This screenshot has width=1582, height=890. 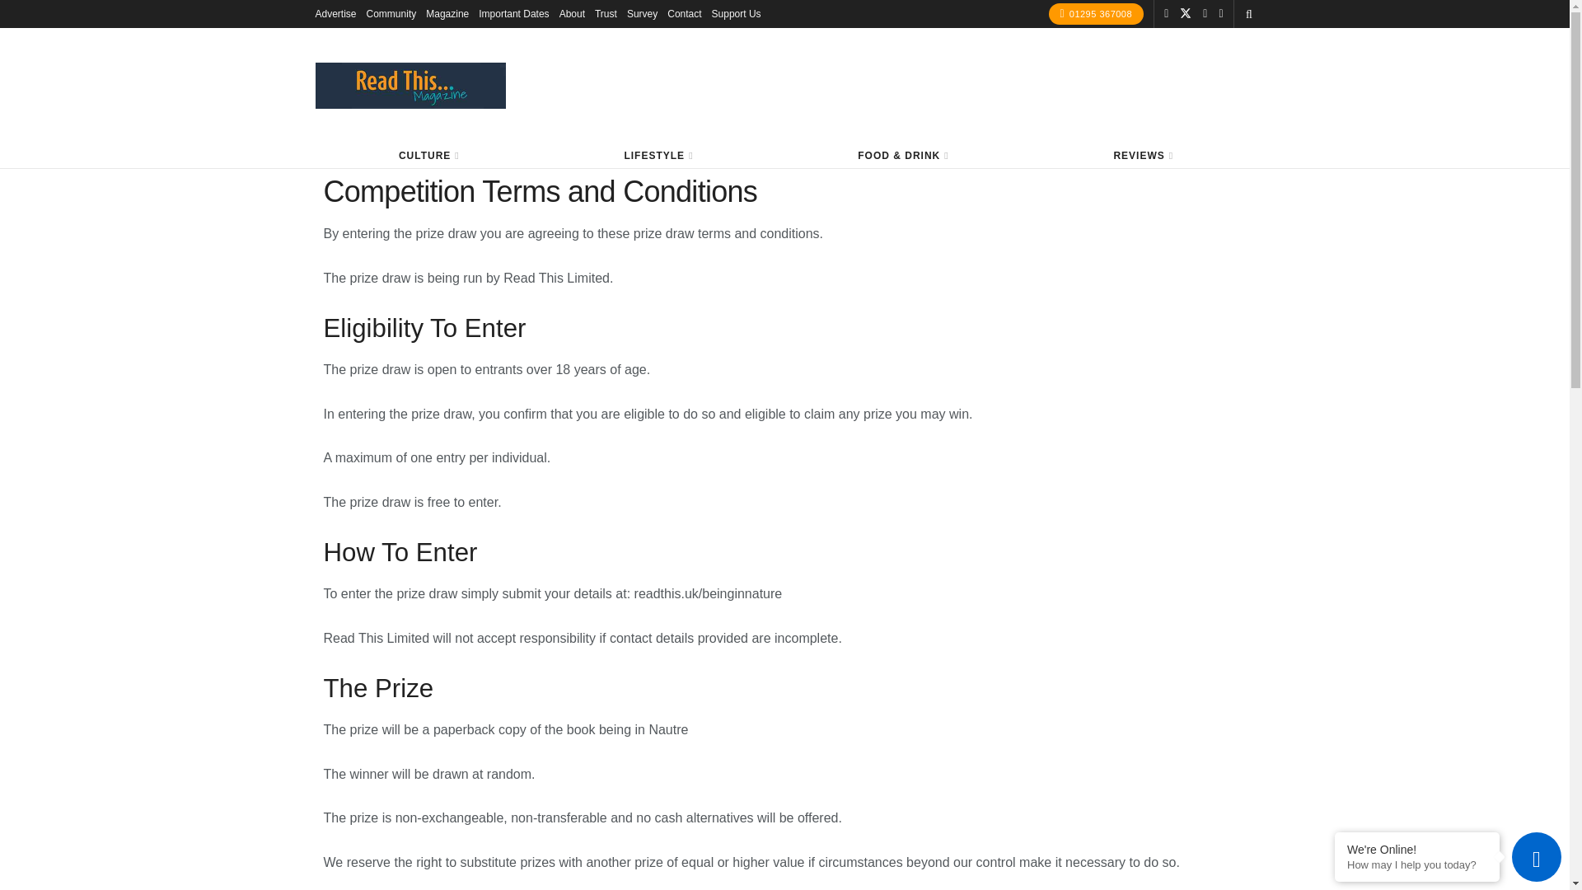 I want to click on Community, so click(x=392, y=13).